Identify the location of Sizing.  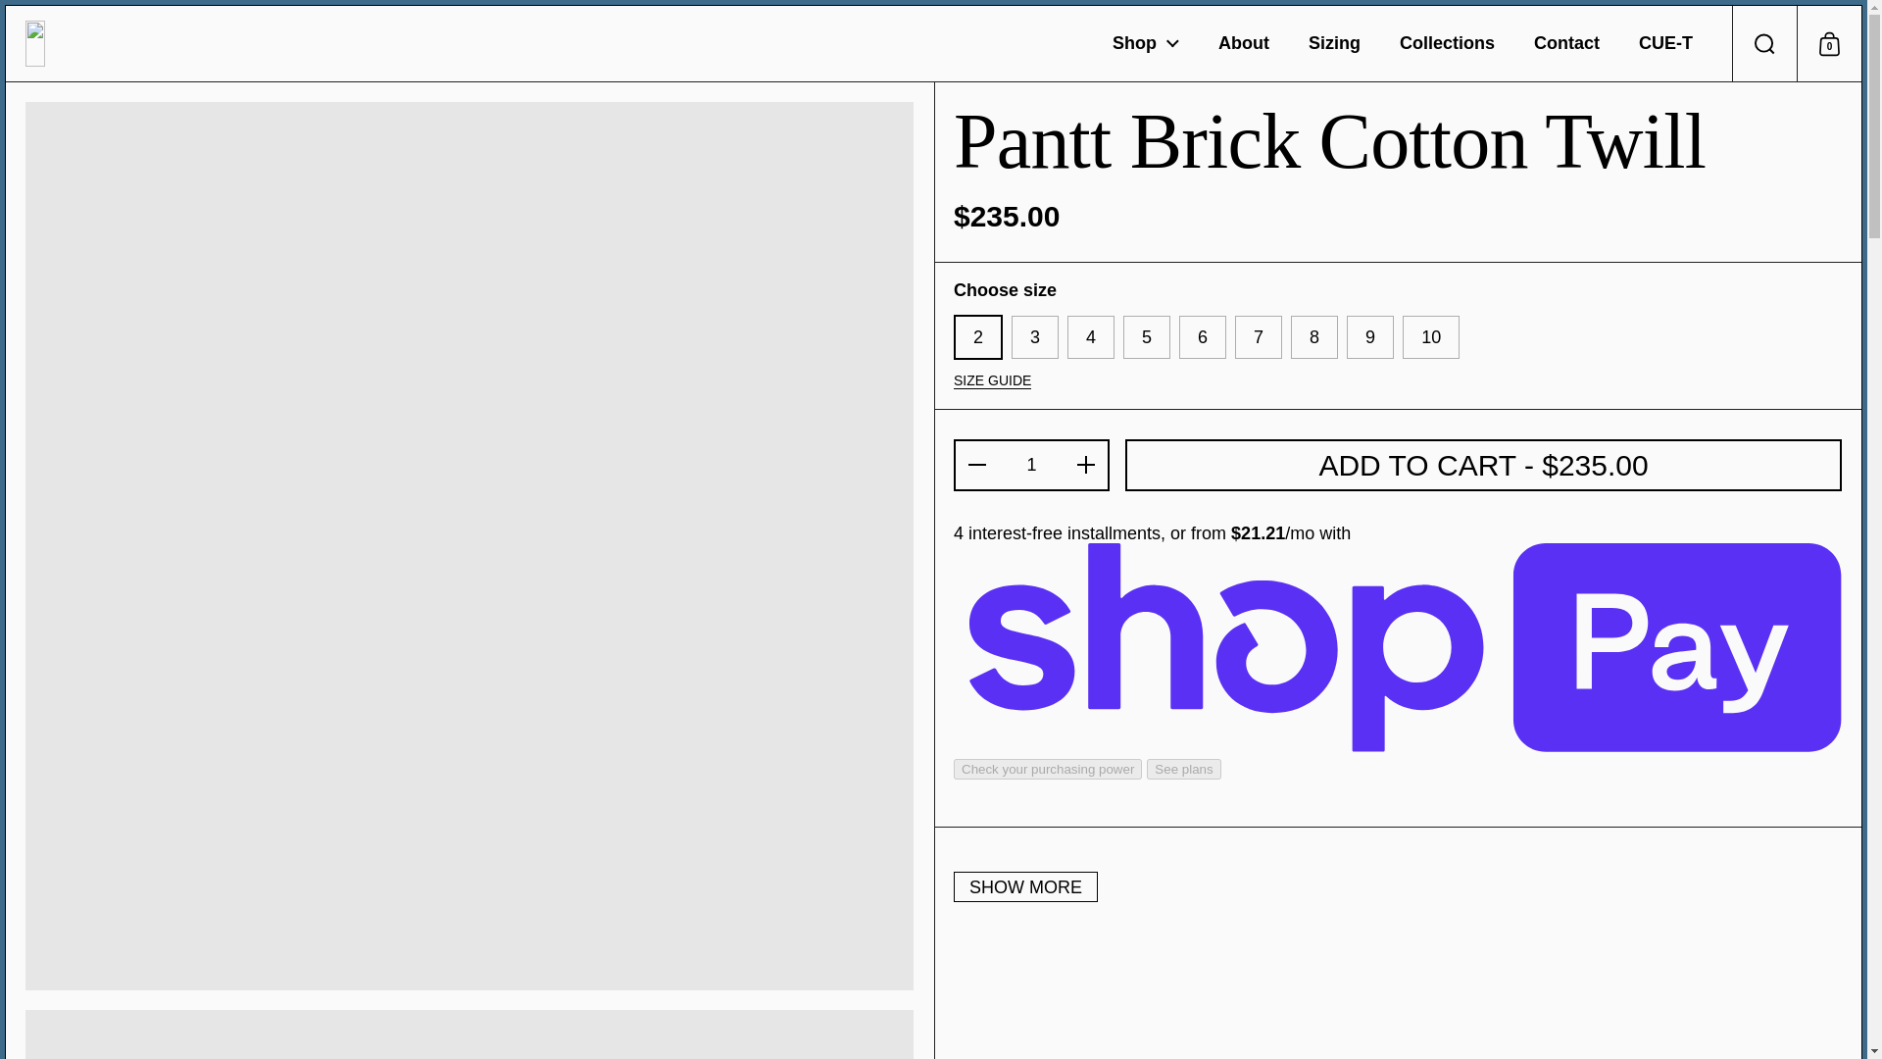
(1447, 44).